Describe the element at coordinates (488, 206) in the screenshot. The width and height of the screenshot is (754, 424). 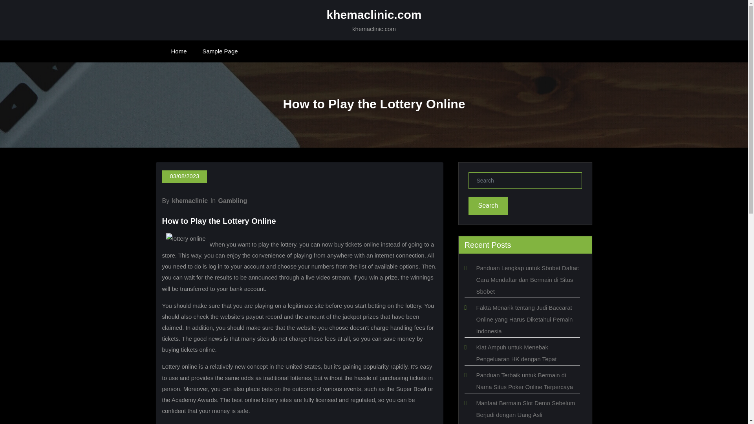
I see `Search` at that location.